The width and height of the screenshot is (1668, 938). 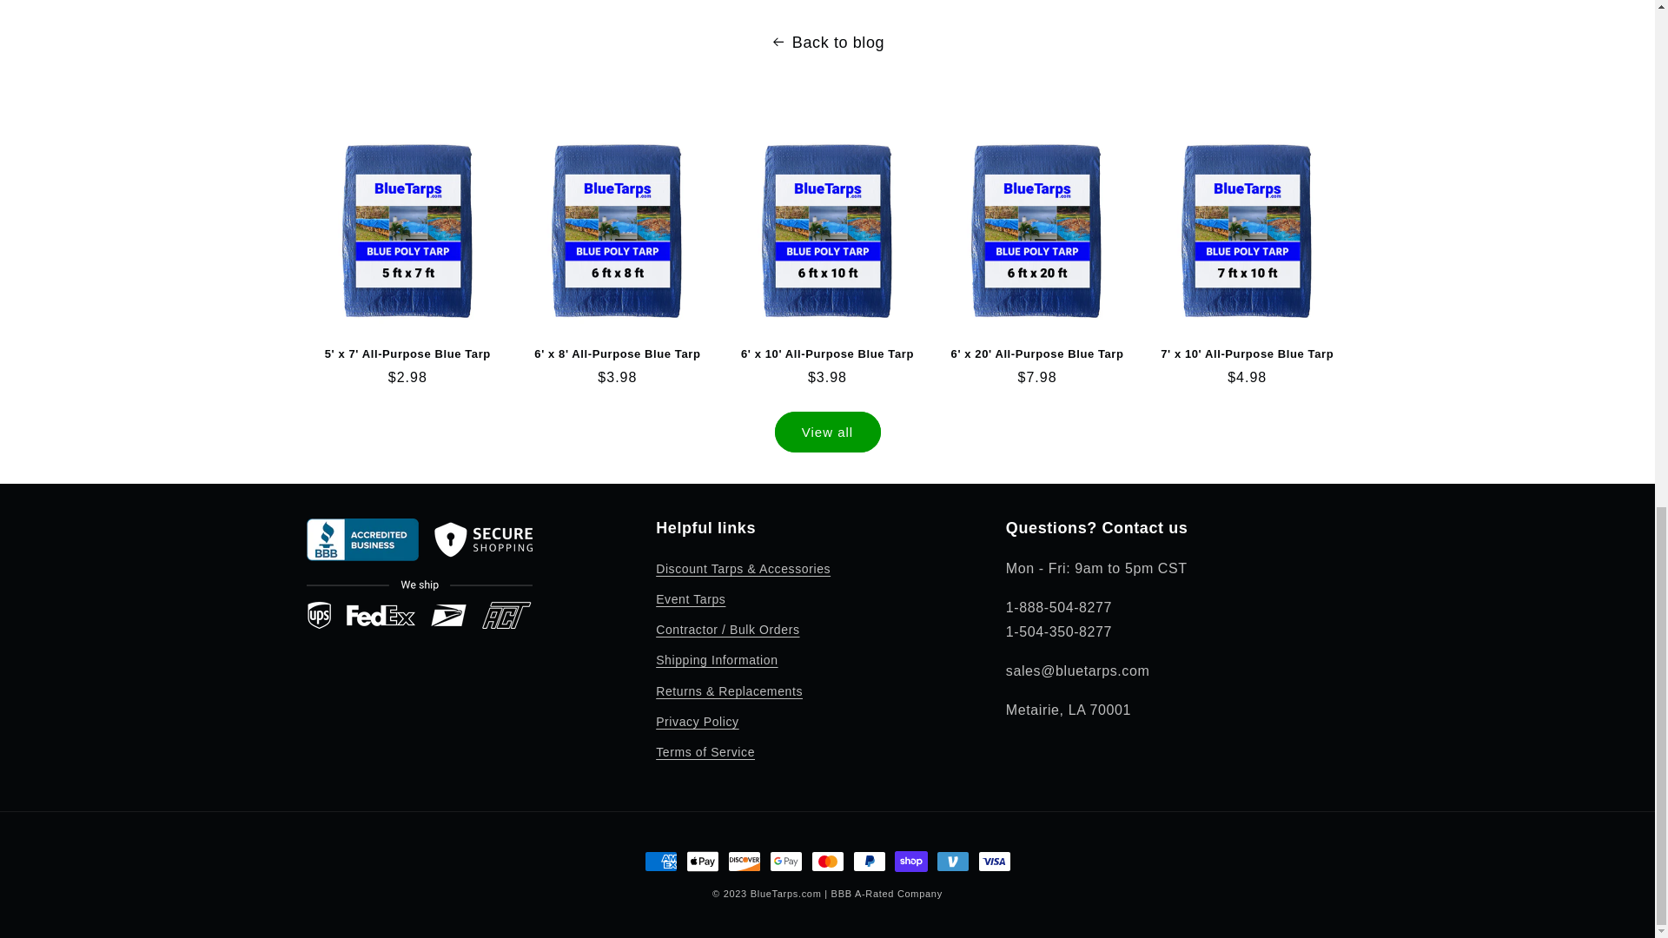 What do you see at coordinates (690, 599) in the screenshot?
I see `Event Tarps` at bounding box center [690, 599].